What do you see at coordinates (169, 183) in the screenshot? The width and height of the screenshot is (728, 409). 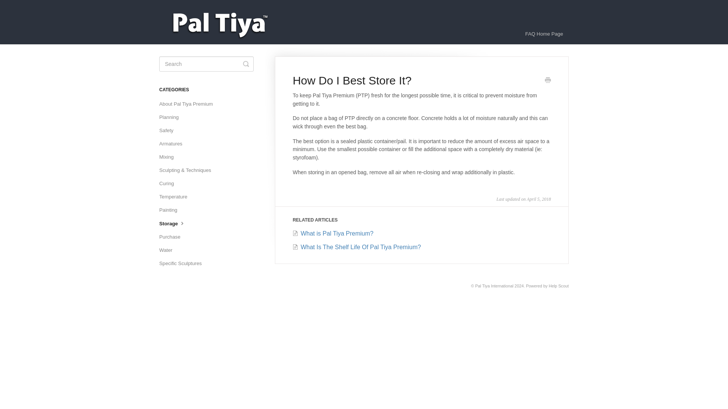 I see `Curing` at bounding box center [169, 183].